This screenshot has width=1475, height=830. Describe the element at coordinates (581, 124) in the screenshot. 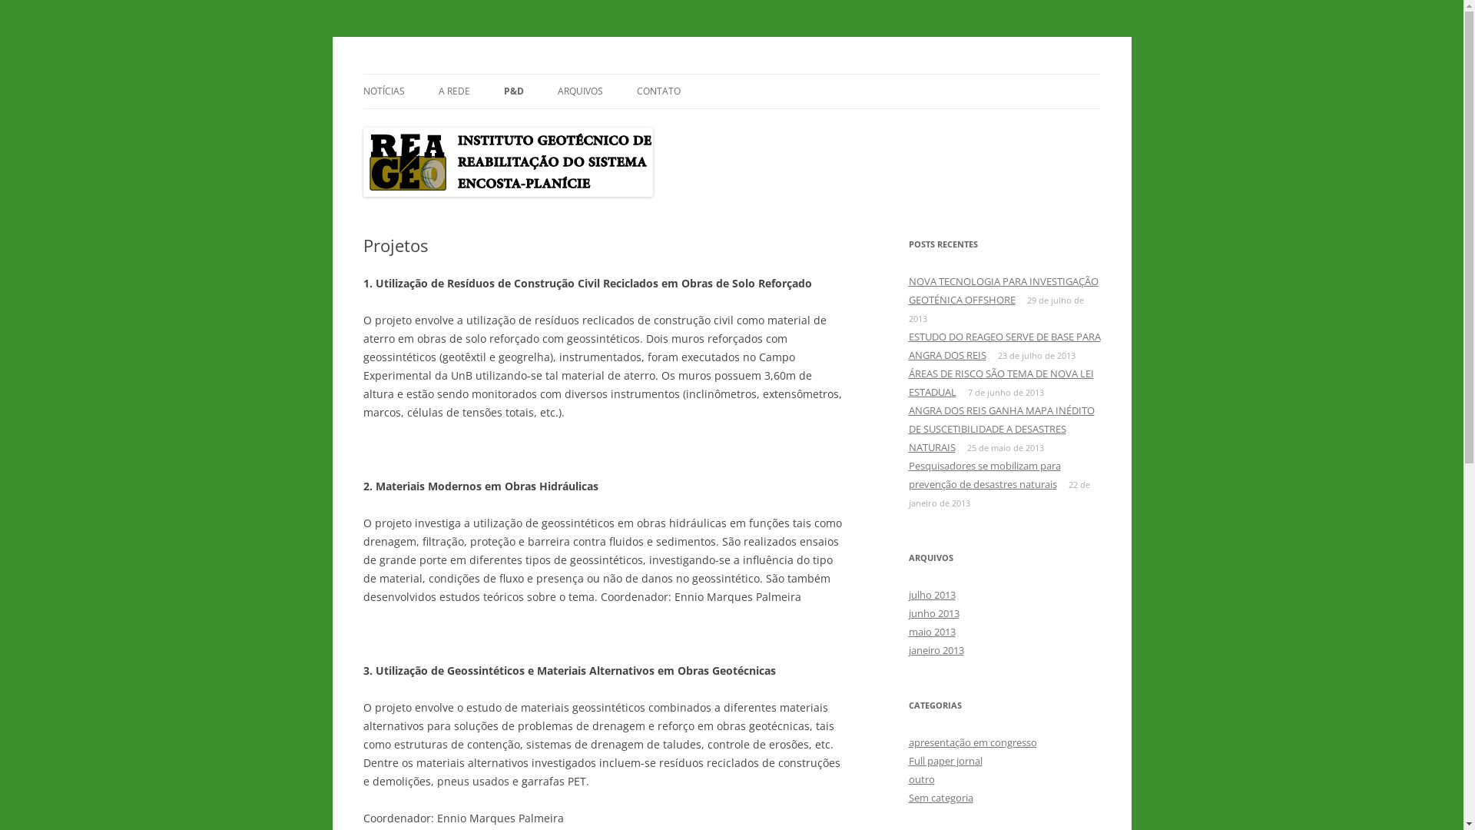

I see `ARTIGOS` at that location.